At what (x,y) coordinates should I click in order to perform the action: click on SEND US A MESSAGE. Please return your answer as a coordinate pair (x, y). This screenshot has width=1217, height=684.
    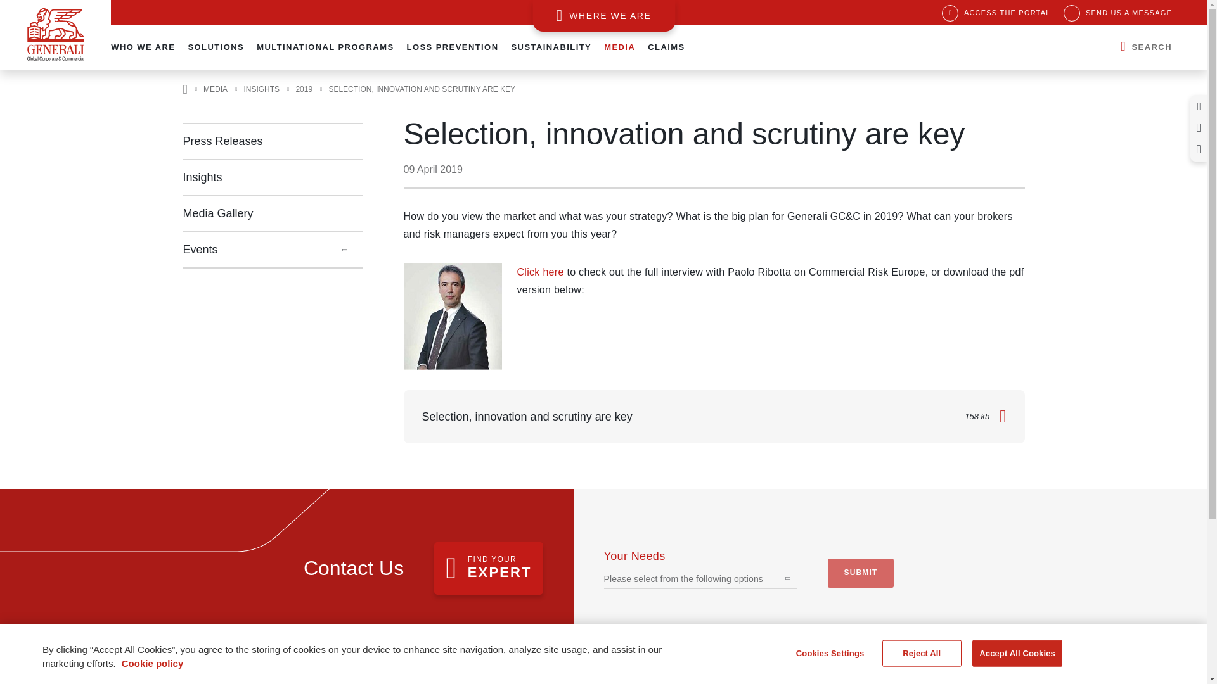
    Looking at the image, I should click on (1117, 13).